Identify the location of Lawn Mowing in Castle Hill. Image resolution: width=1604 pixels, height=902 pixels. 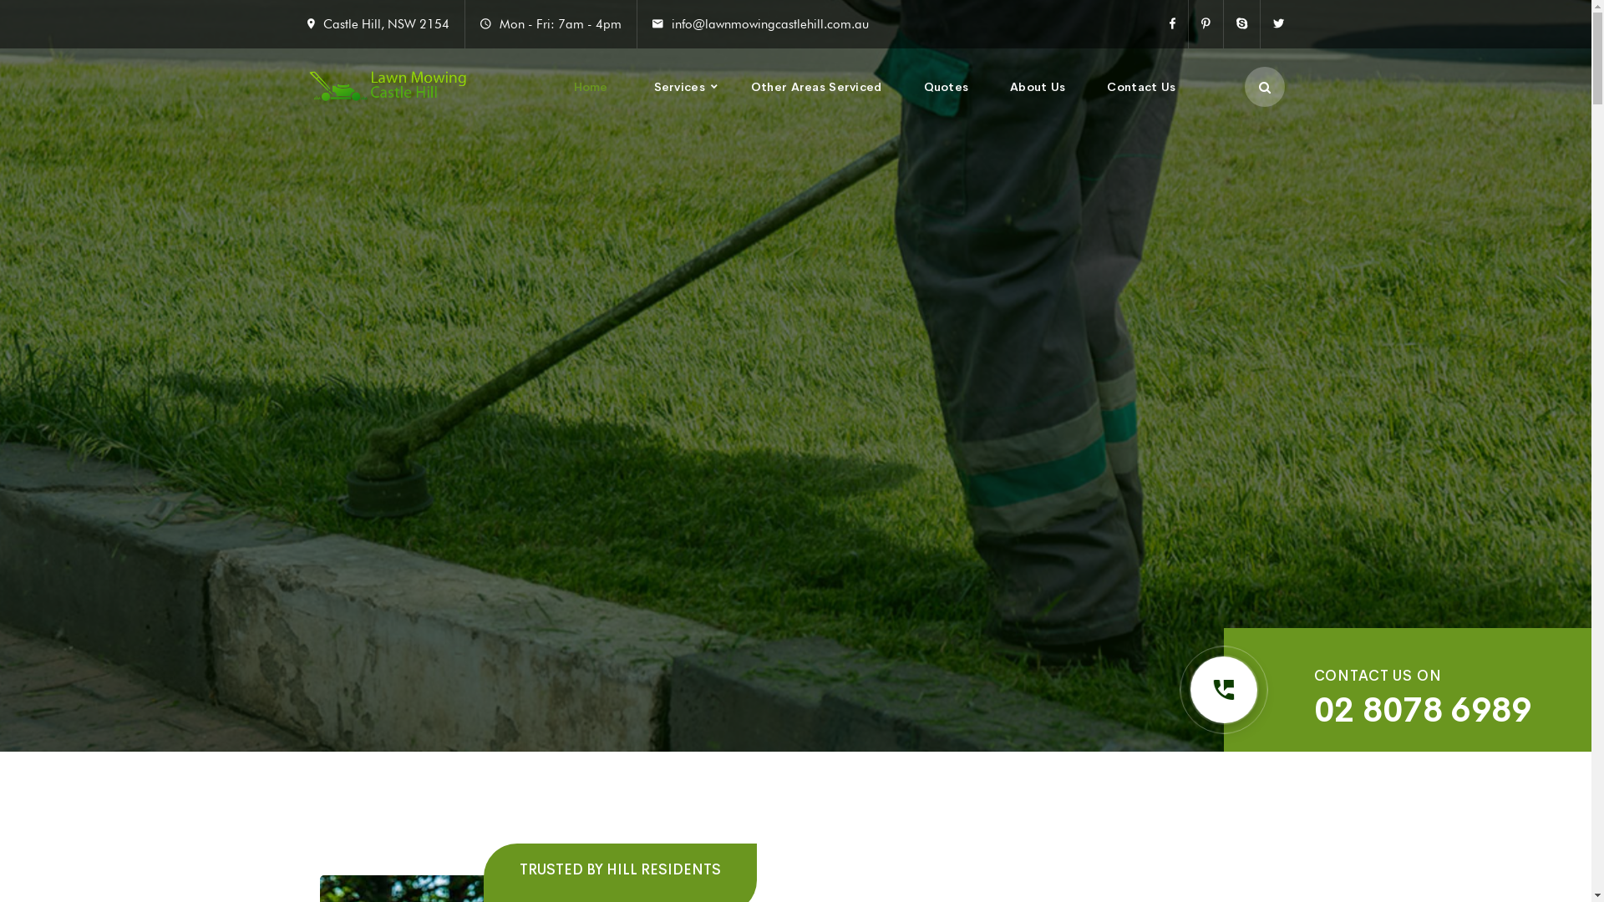
(388, 87).